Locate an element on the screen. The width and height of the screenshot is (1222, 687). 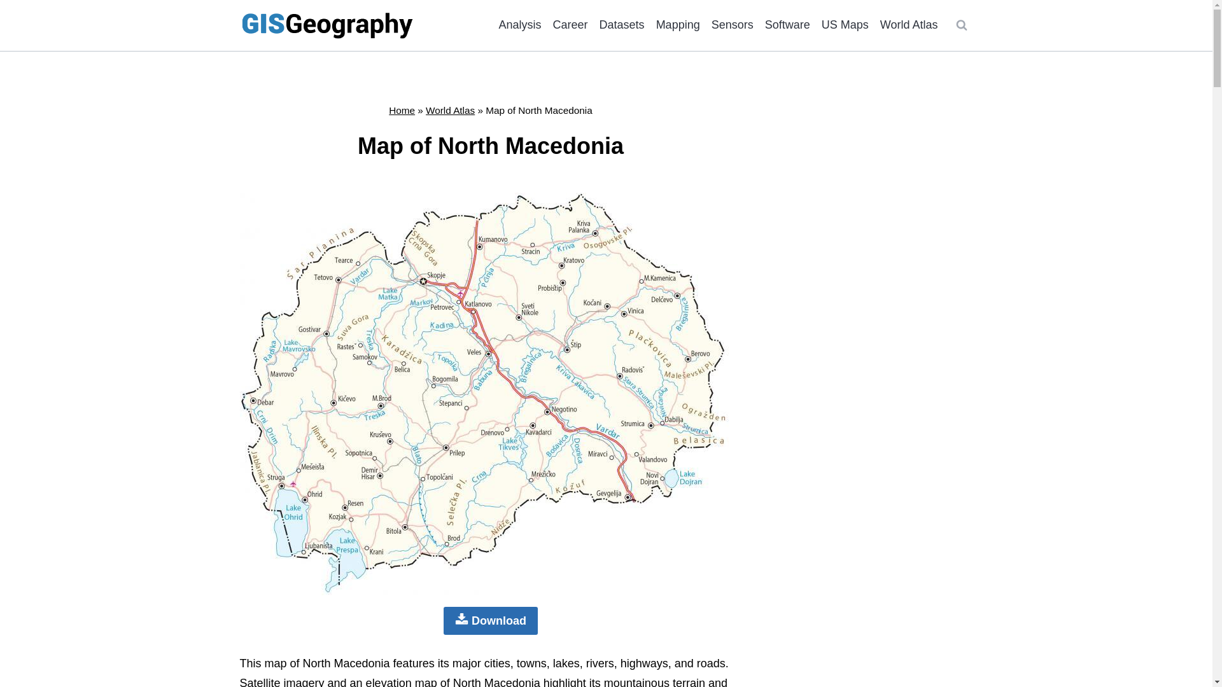
Software is located at coordinates (787, 24).